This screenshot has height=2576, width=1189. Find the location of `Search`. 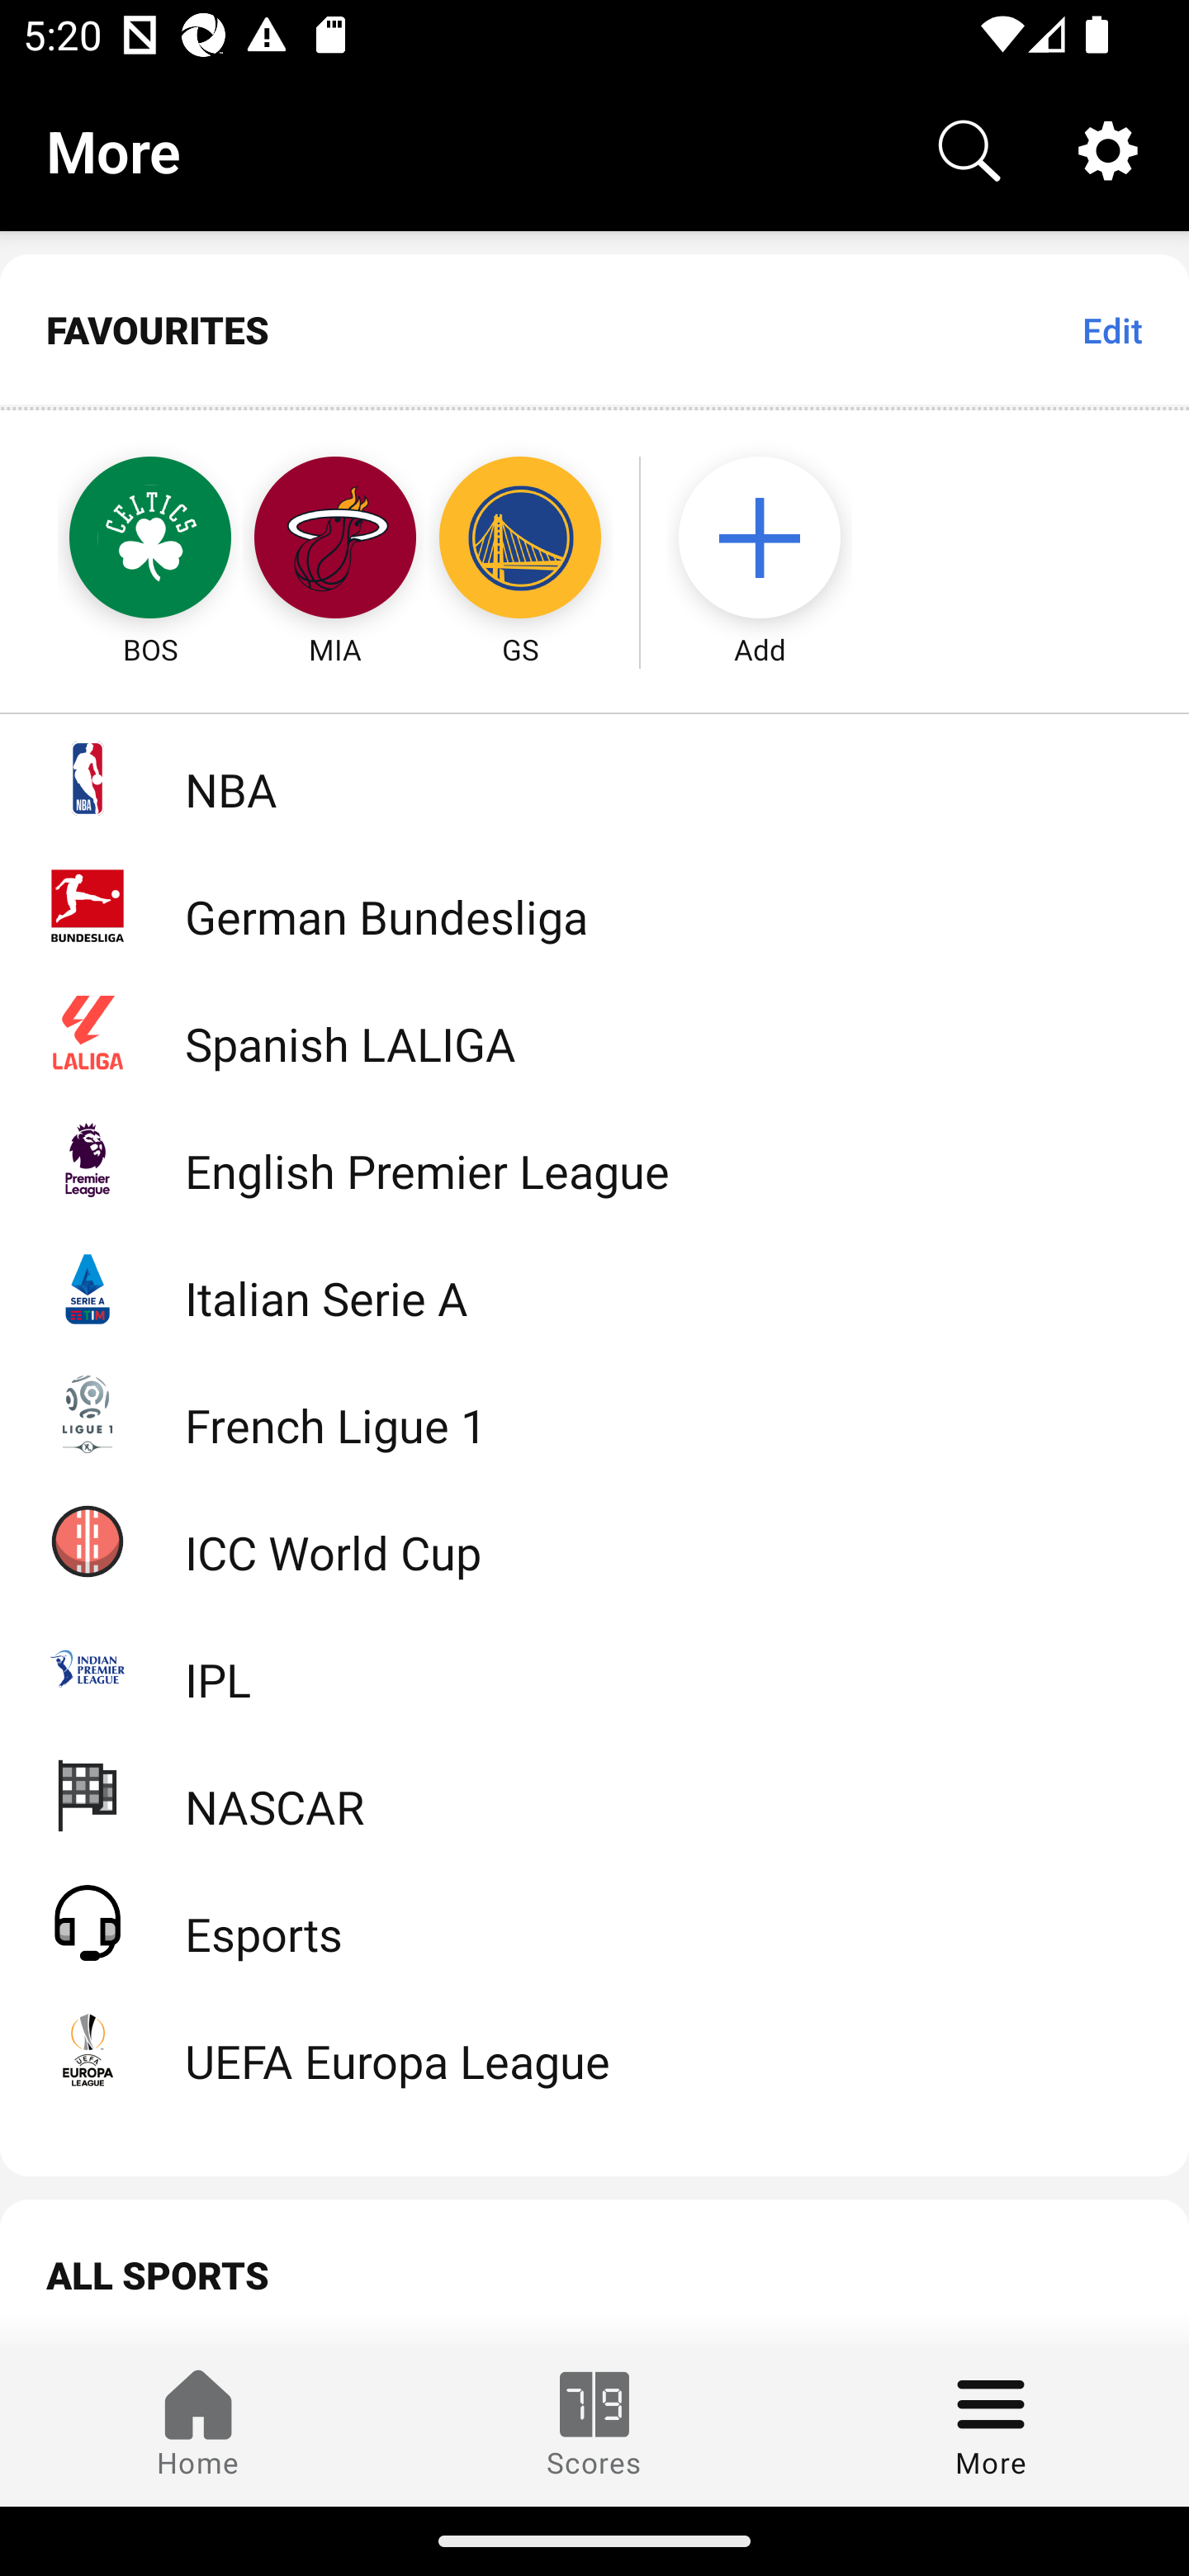

Search is located at coordinates (969, 149).